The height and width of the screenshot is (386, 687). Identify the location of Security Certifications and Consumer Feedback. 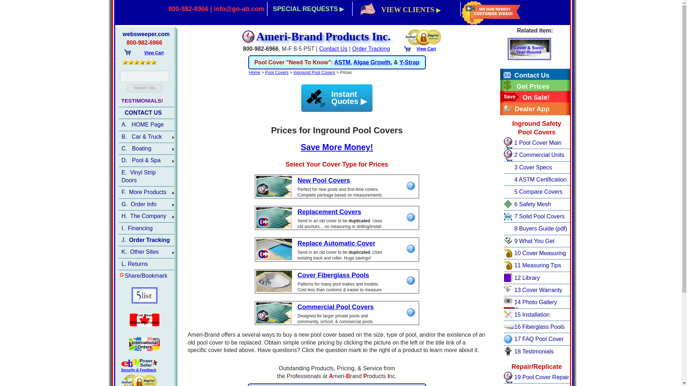
(423, 36).